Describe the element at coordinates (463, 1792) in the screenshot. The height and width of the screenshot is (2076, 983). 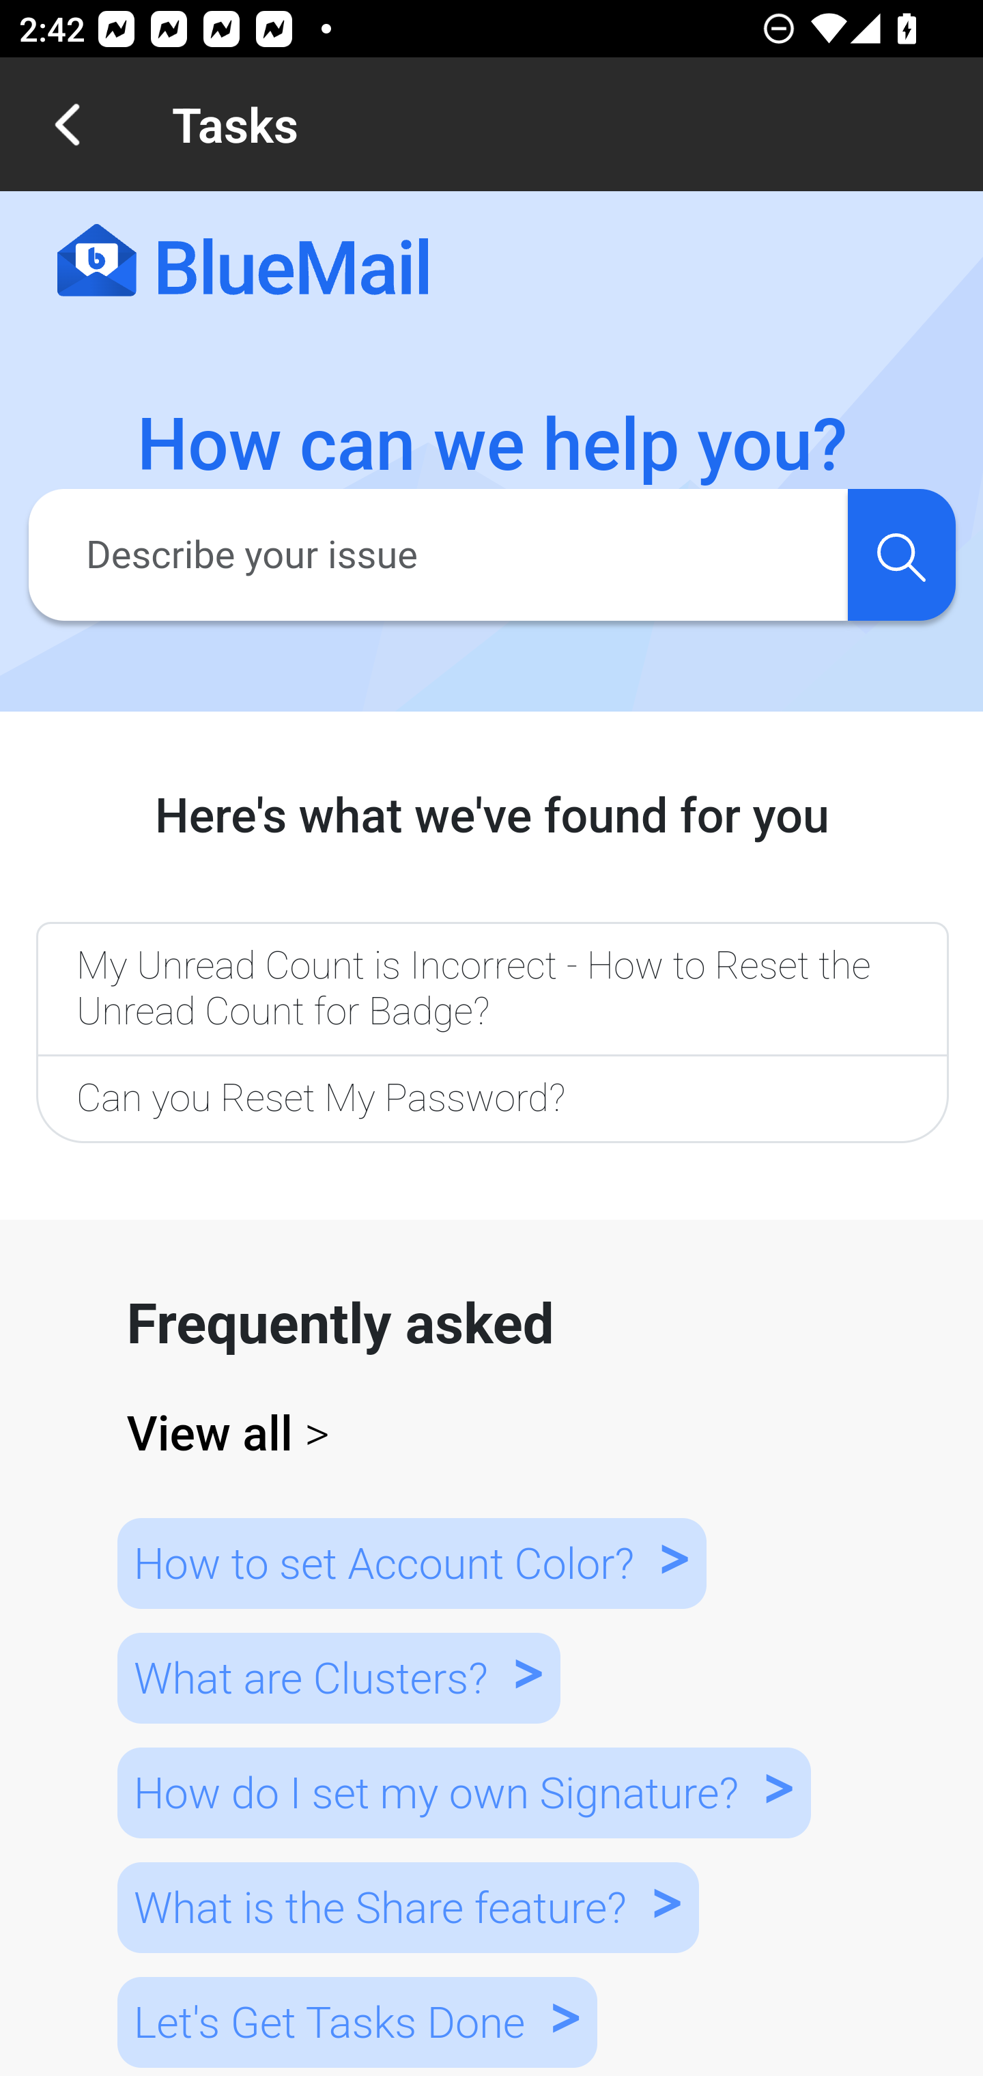
I see `How do I set my own Signature?>` at that location.